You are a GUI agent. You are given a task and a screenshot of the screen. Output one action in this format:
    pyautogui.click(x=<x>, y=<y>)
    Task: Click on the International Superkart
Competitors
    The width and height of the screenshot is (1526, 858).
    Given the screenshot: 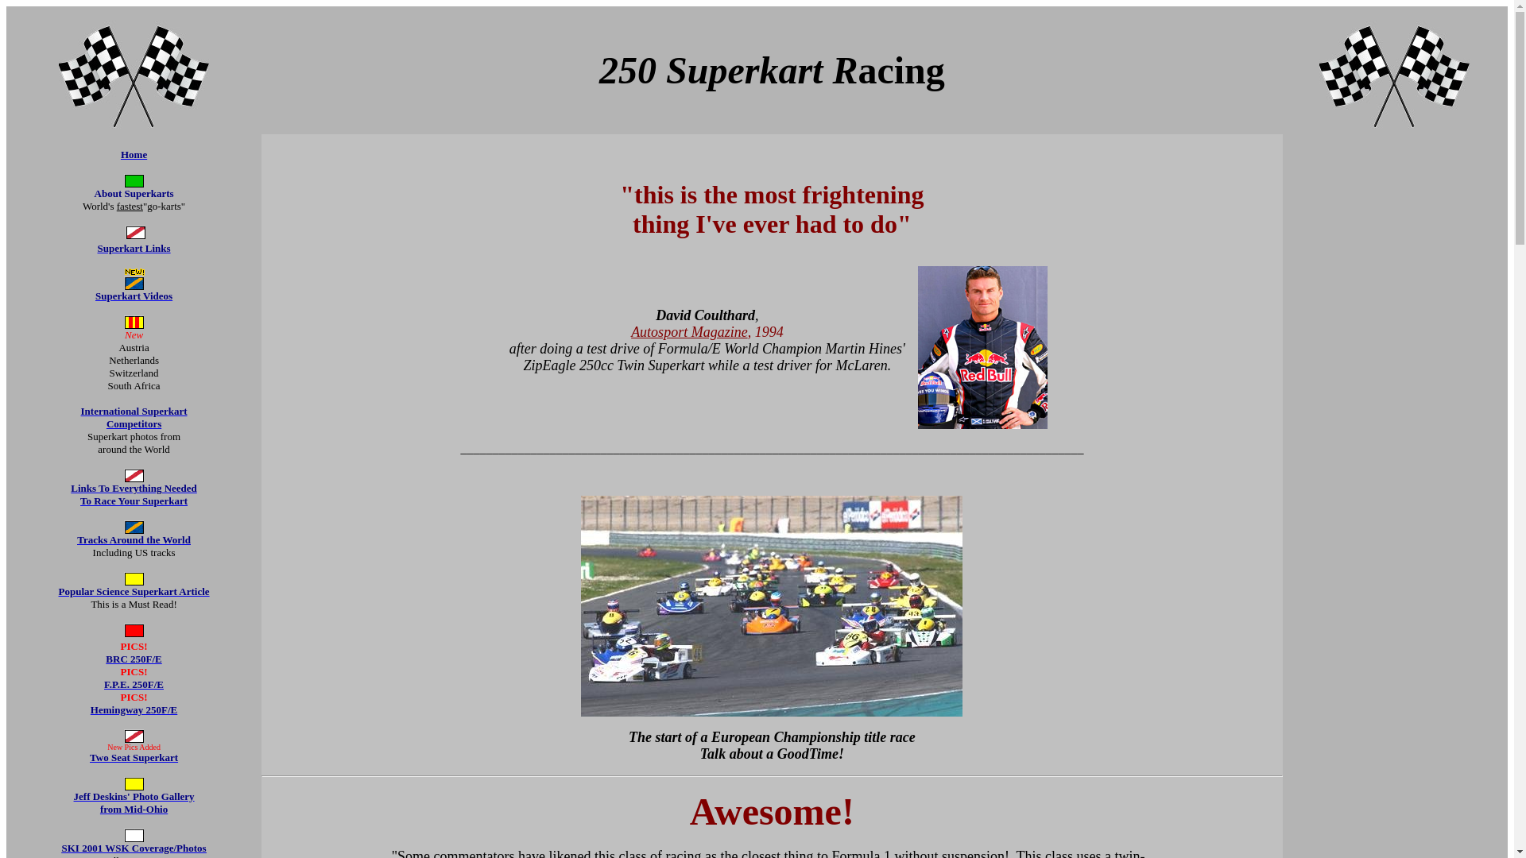 What is the action you would take?
    pyautogui.click(x=134, y=418)
    